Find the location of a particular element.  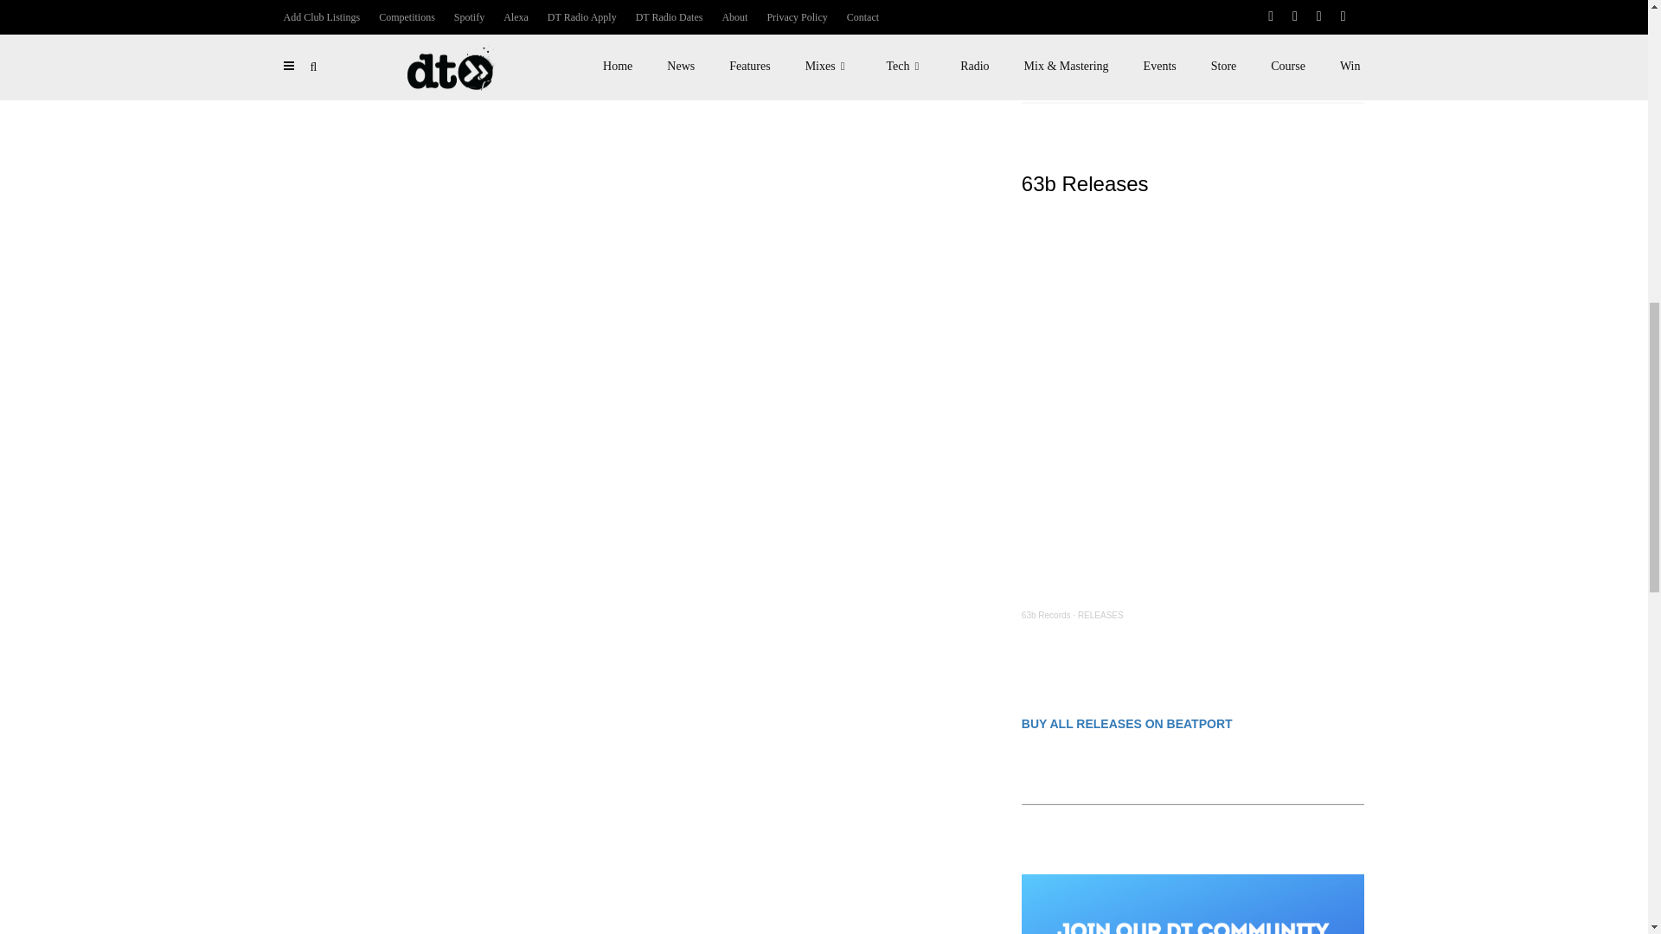

Data Transmission is located at coordinates (1057, 28).